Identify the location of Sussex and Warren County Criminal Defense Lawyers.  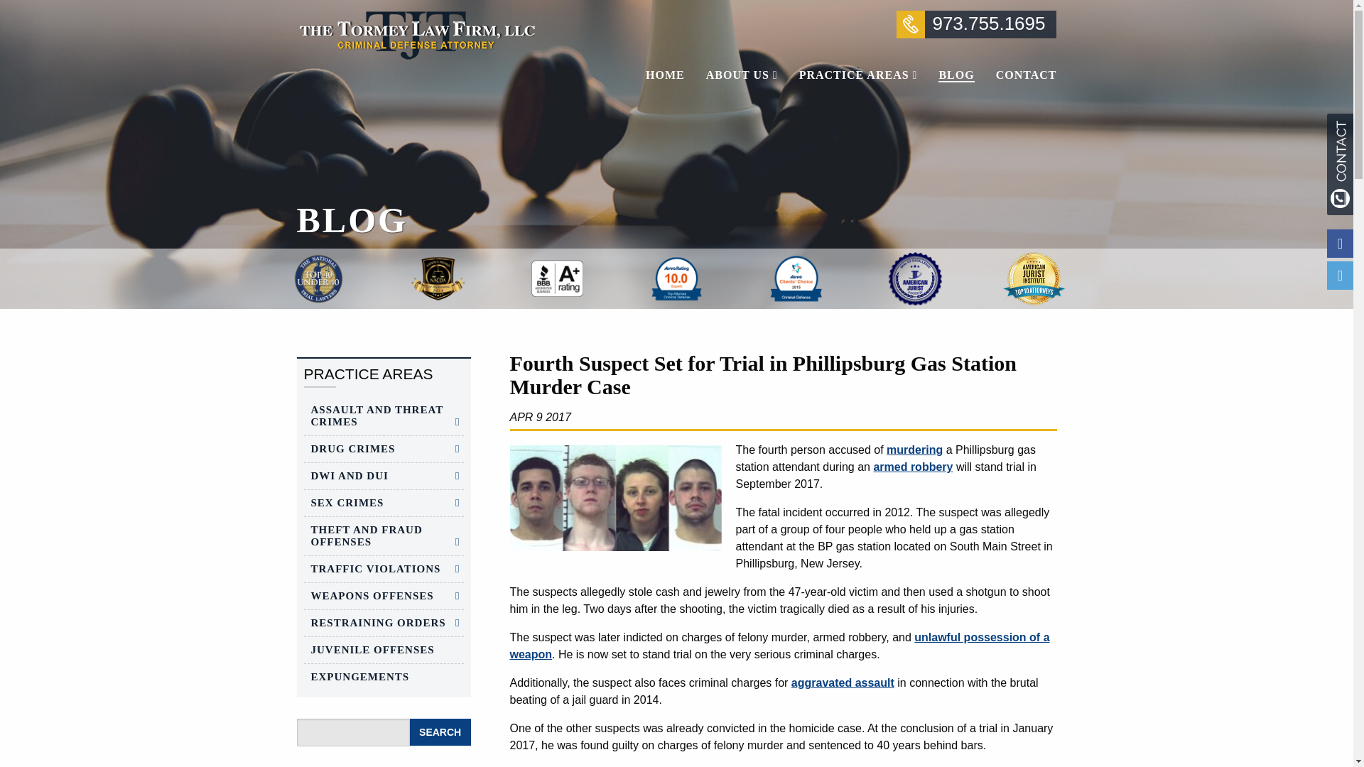
(416, 34).